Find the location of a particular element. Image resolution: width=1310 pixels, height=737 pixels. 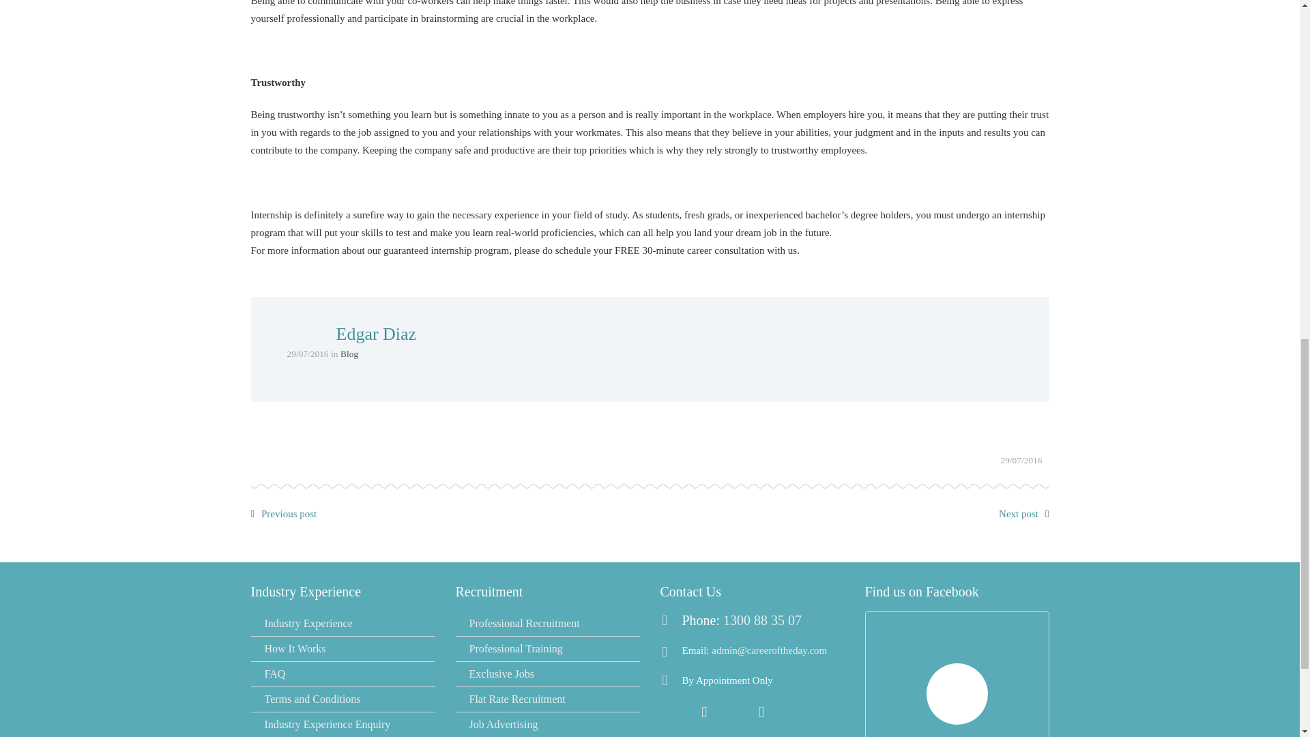

Exclusive Jobs is located at coordinates (548, 674).